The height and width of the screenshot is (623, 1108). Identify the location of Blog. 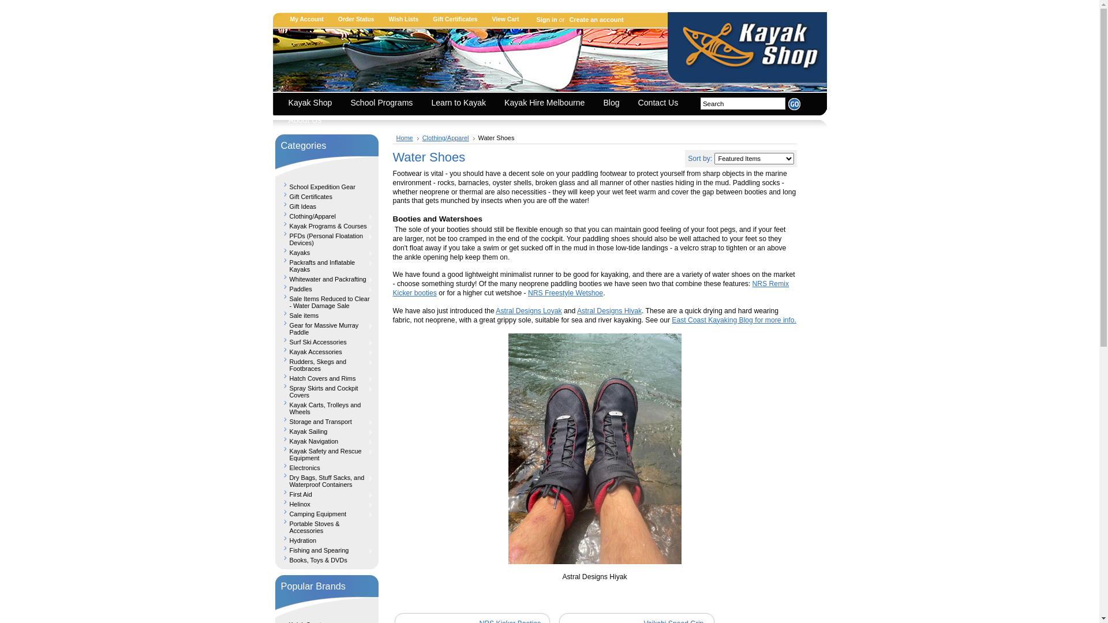
(614, 104).